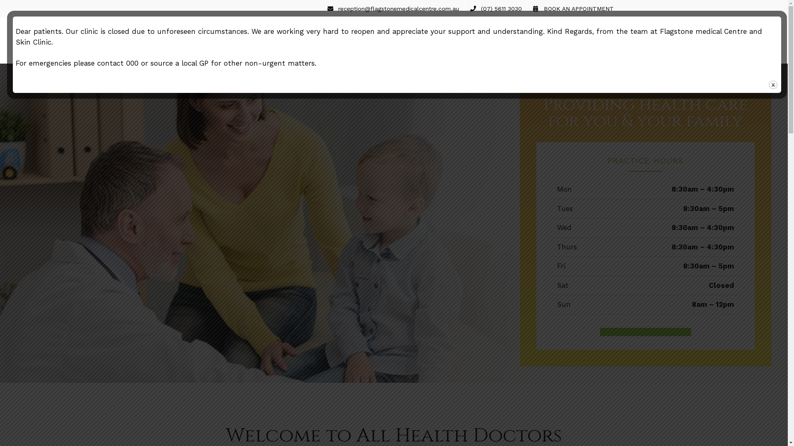 The width and height of the screenshot is (794, 446). Describe the element at coordinates (498, 40) in the screenshot. I see `SKIN CANCER` at that location.